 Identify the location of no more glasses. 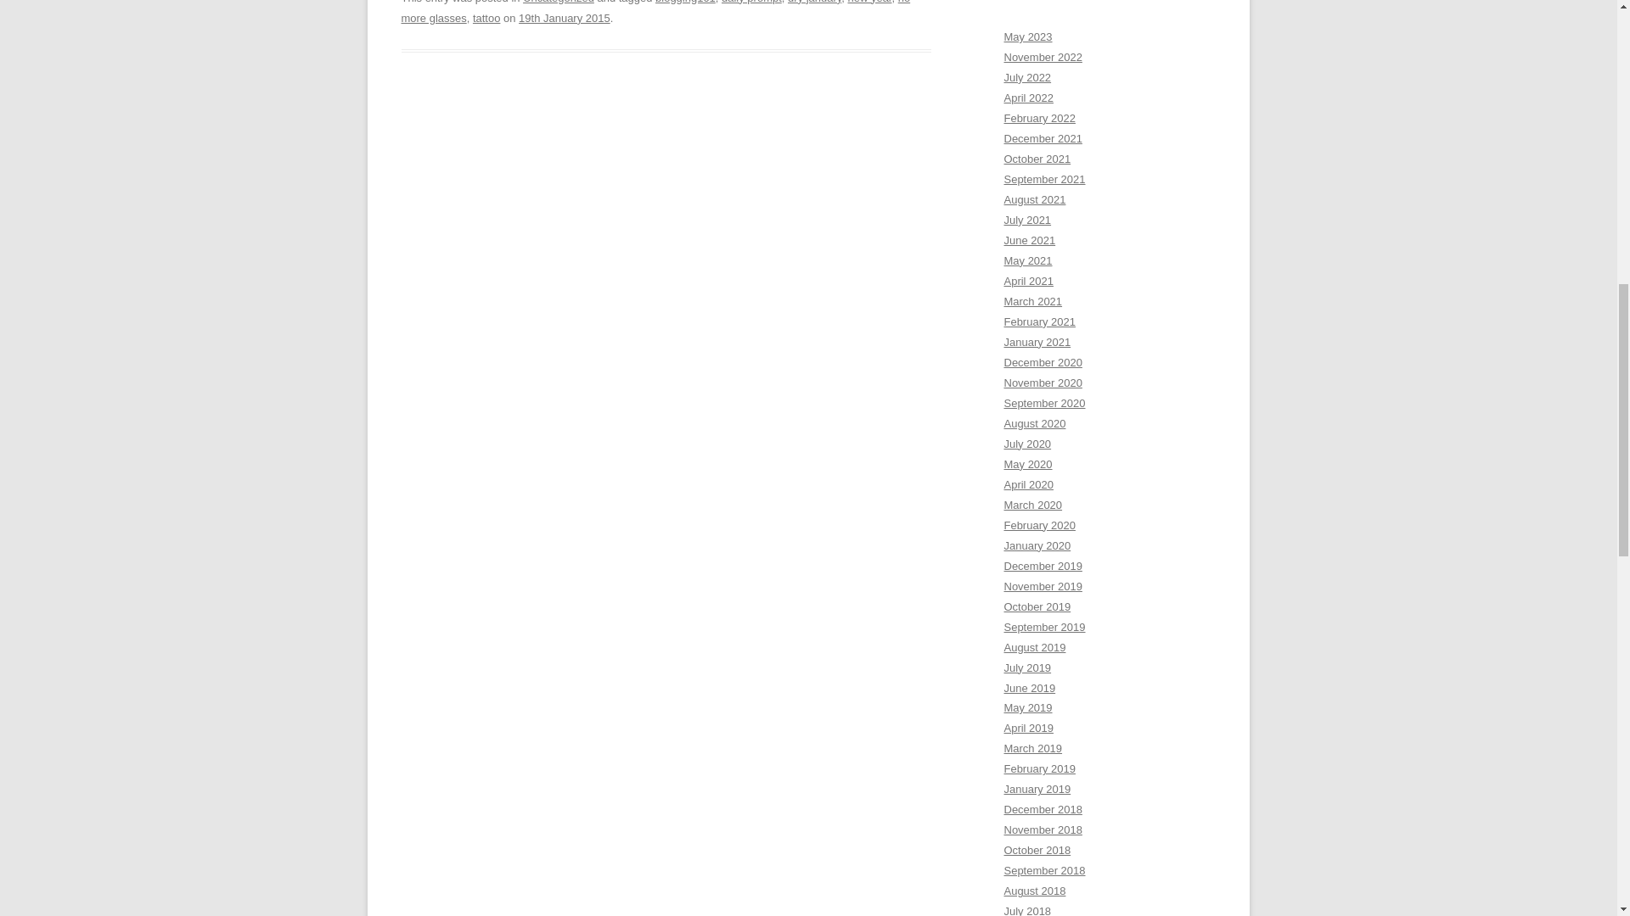
(655, 12).